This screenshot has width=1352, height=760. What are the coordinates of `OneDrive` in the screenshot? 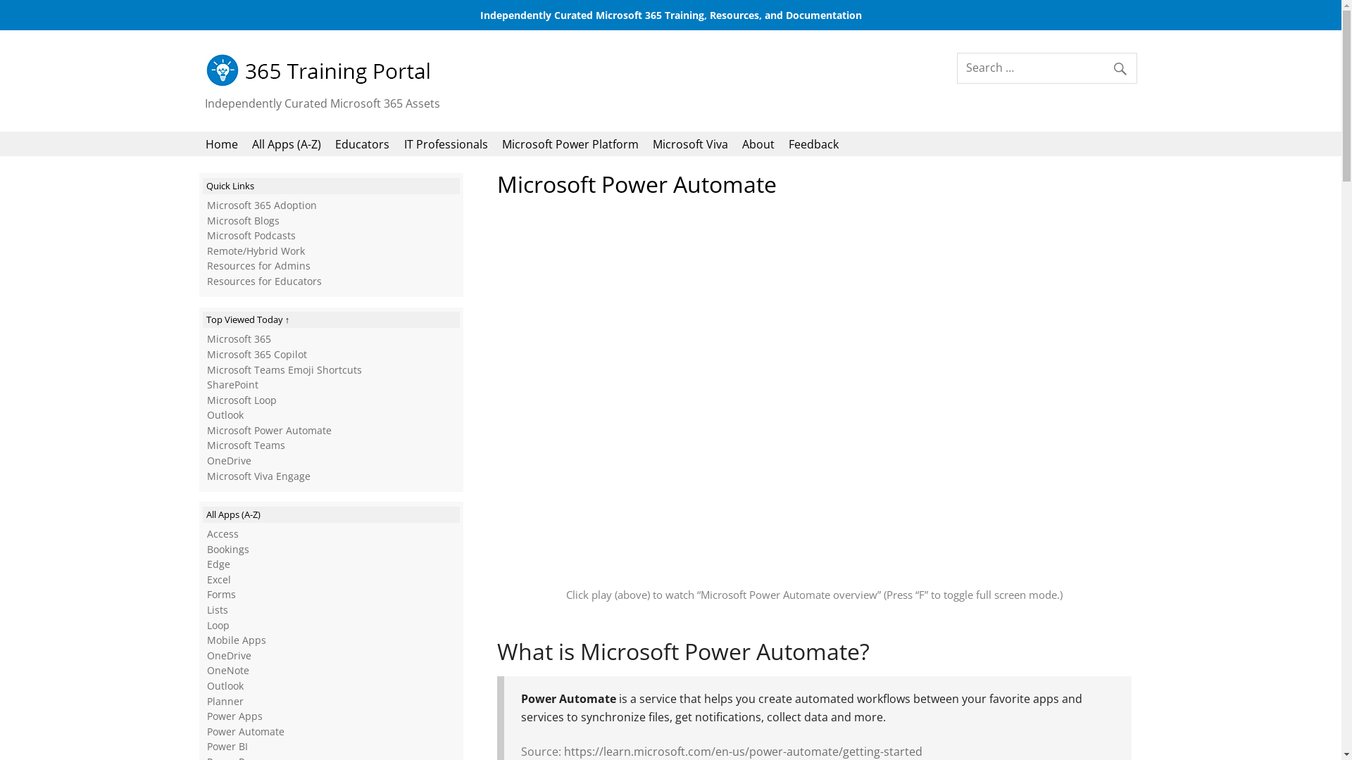 It's located at (230, 460).